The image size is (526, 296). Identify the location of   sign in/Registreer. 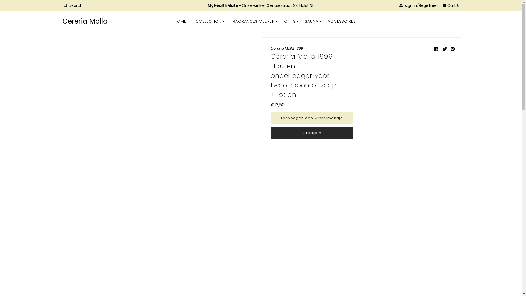
(419, 5).